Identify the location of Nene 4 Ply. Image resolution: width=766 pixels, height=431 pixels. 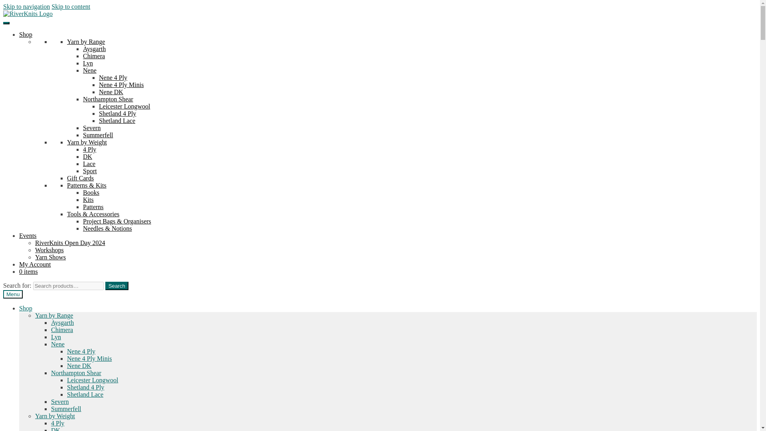
(113, 77).